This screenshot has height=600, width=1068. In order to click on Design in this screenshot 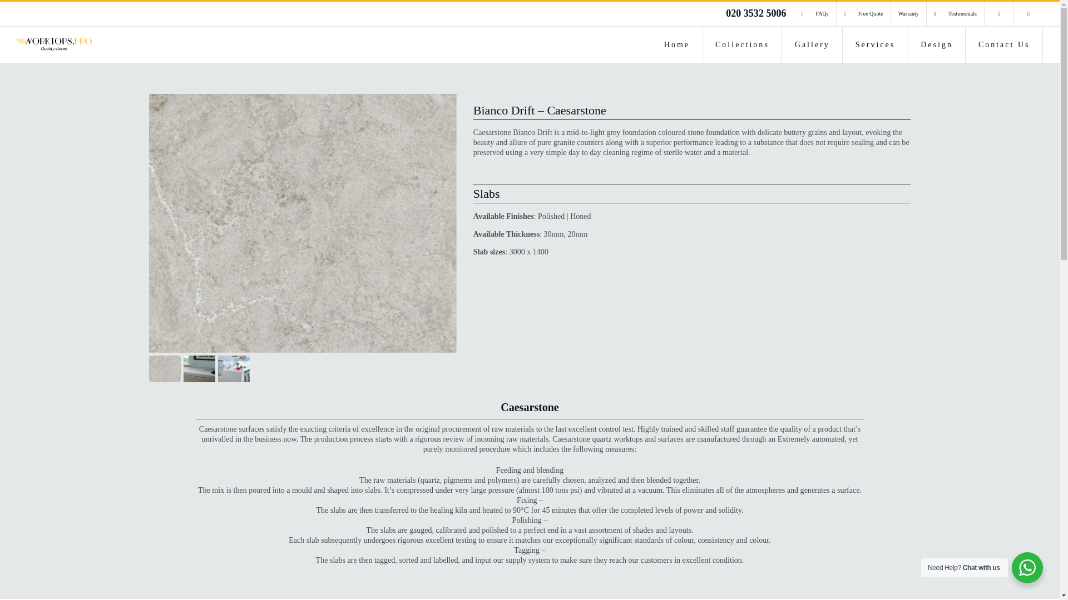, I will do `click(937, 44)`.